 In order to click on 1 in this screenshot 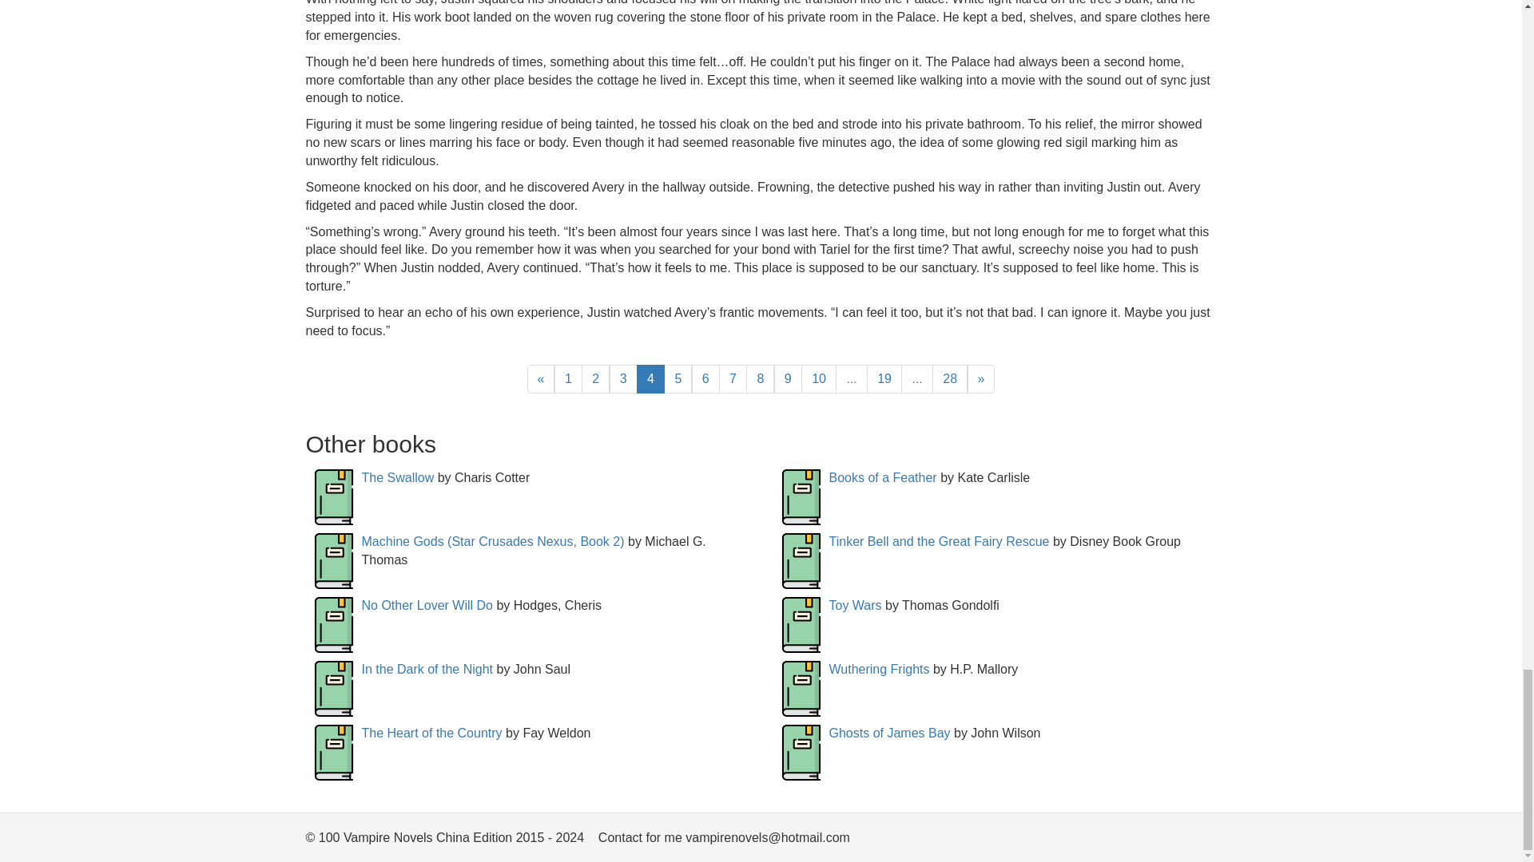, I will do `click(568, 378)`.